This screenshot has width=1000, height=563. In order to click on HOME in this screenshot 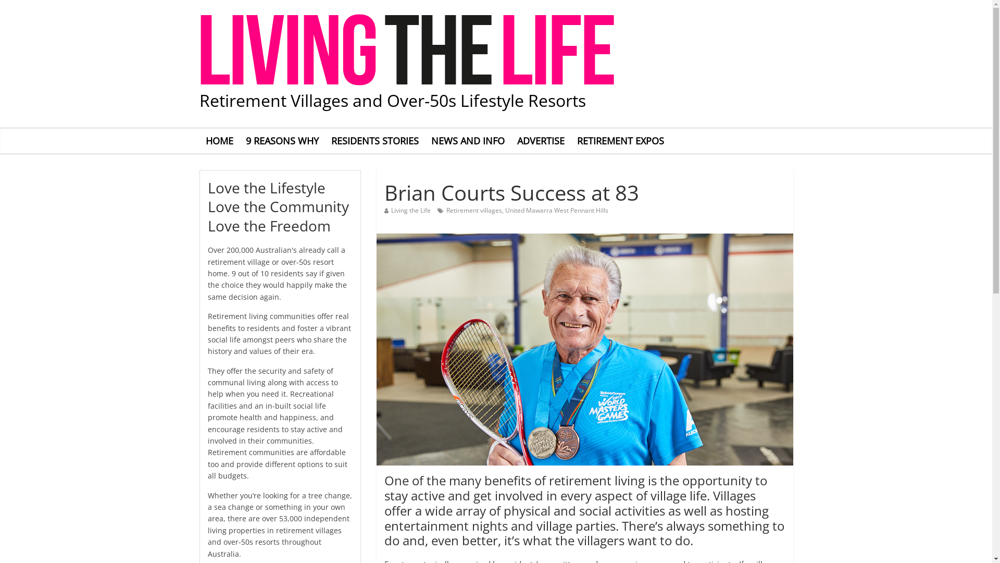, I will do `click(219, 141)`.